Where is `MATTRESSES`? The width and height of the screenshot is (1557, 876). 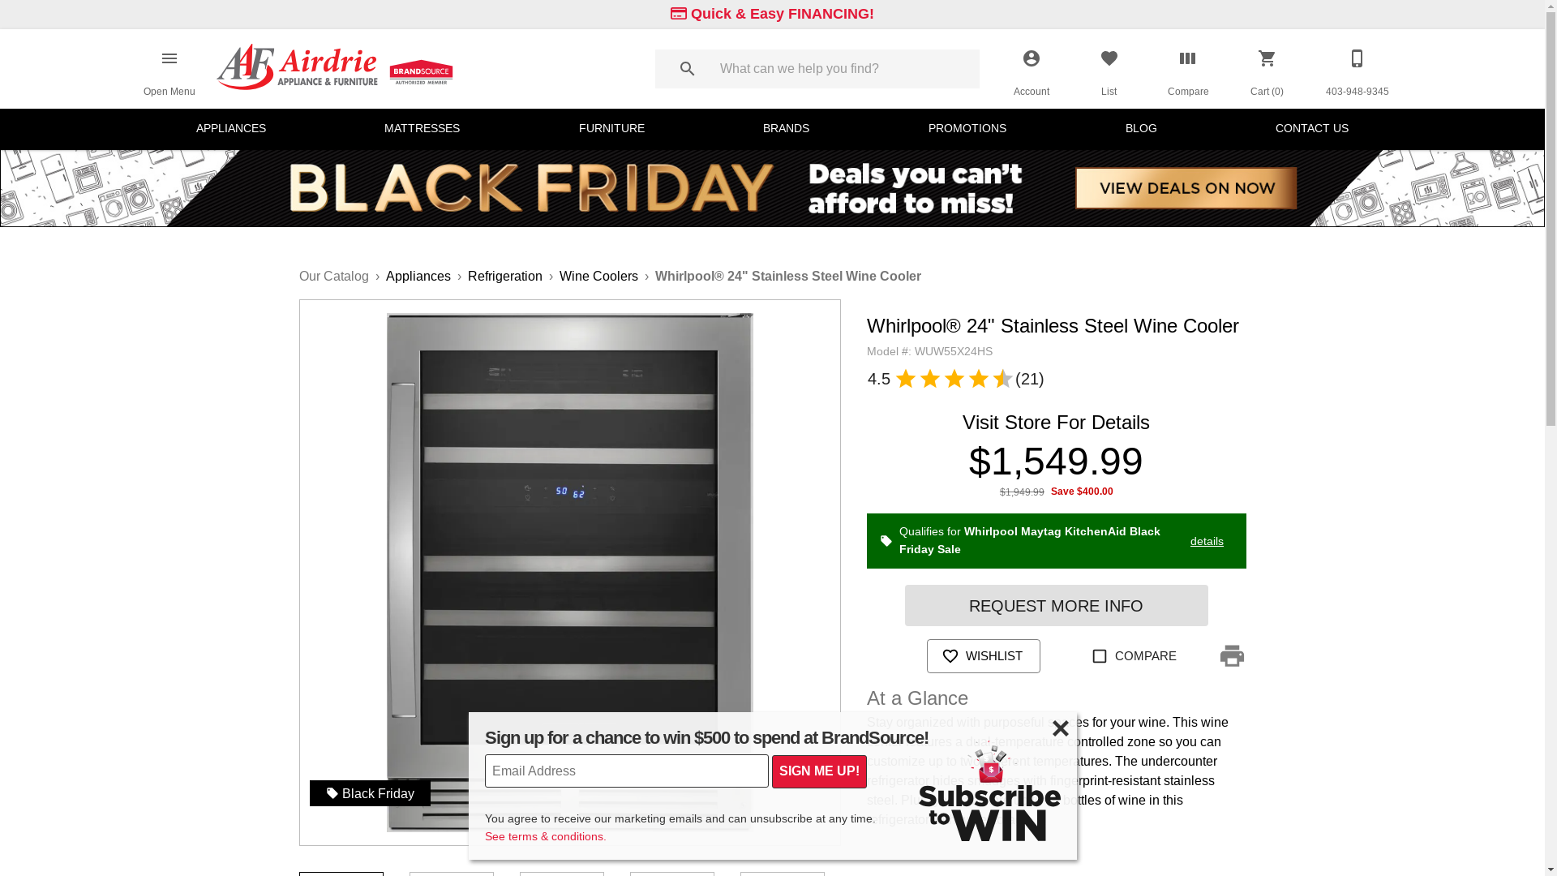 MATTRESSES is located at coordinates (422, 130).